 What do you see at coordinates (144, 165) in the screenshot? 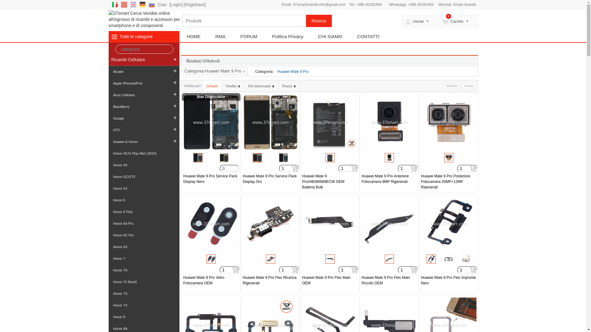
I see `Honor 4X` at bounding box center [144, 165].